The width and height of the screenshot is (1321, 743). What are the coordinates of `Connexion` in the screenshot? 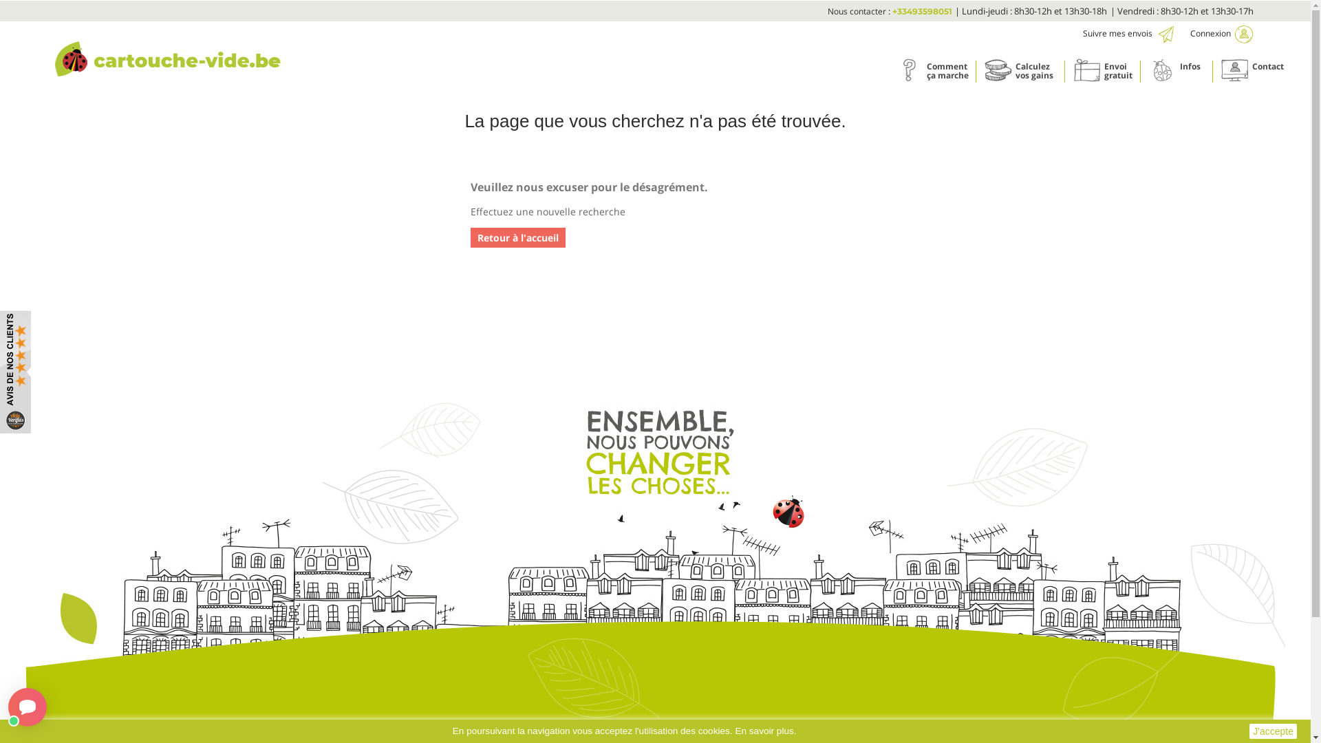 It's located at (1223, 33).